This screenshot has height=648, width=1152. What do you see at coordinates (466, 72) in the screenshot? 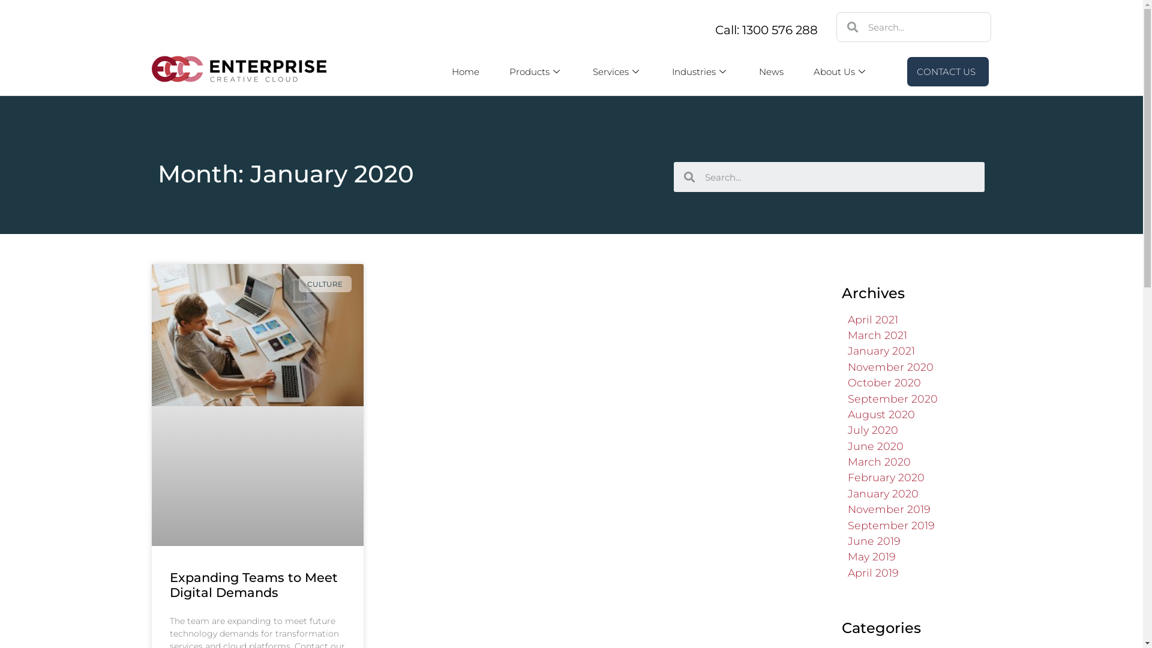
I see `Home` at bounding box center [466, 72].